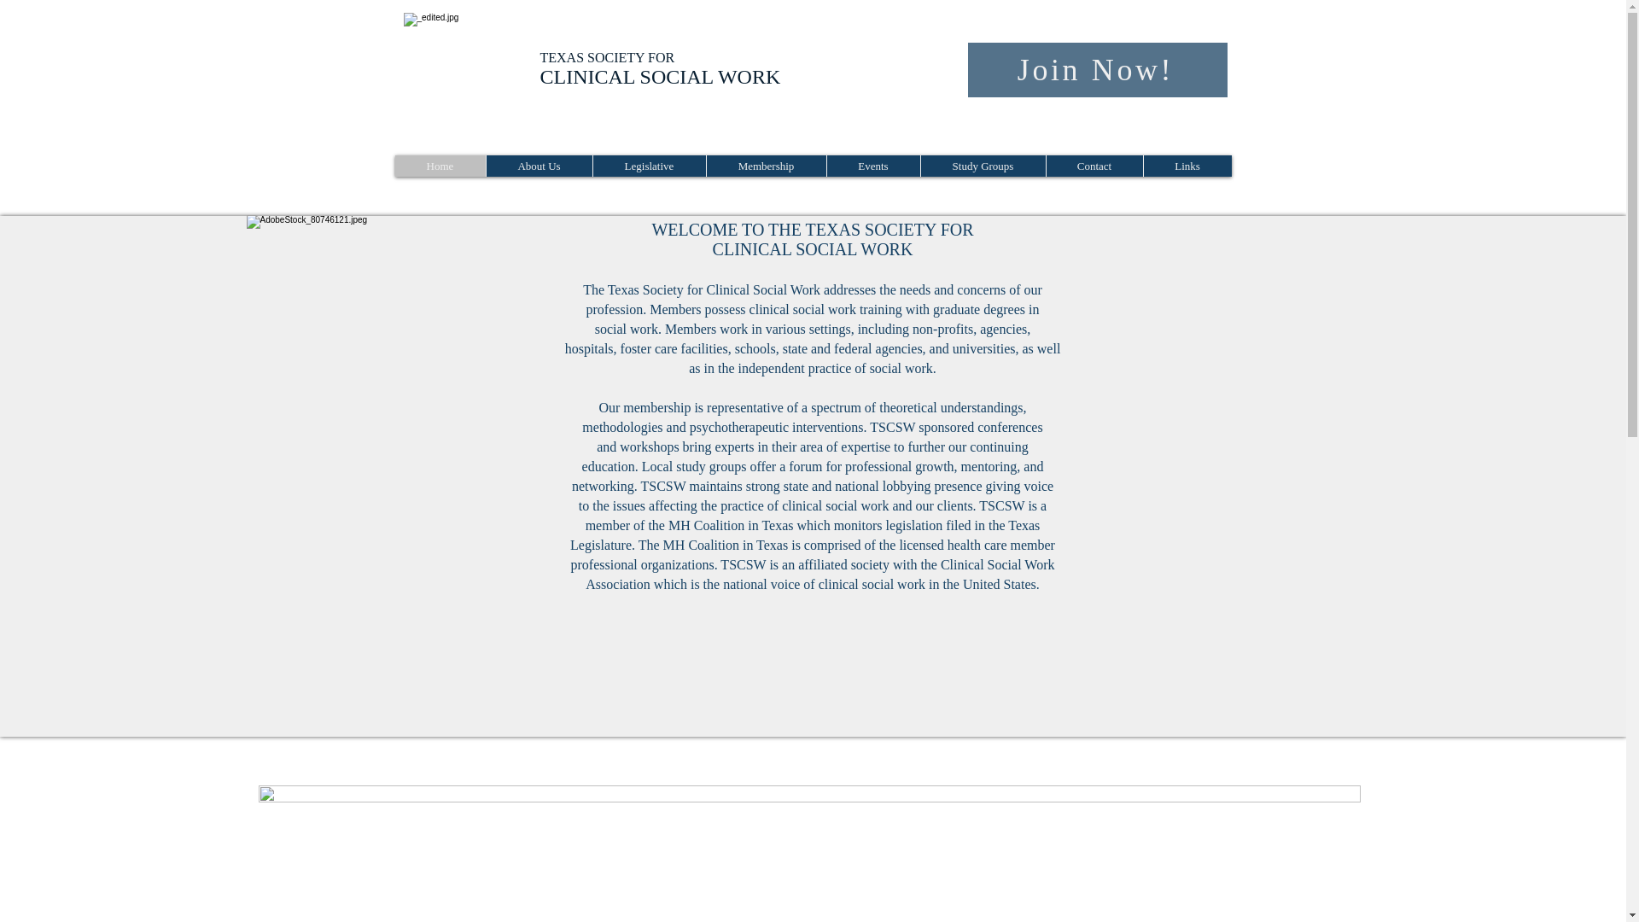 This screenshot has width=1639, height=922. I want to click on Membership, so click(765, 166).